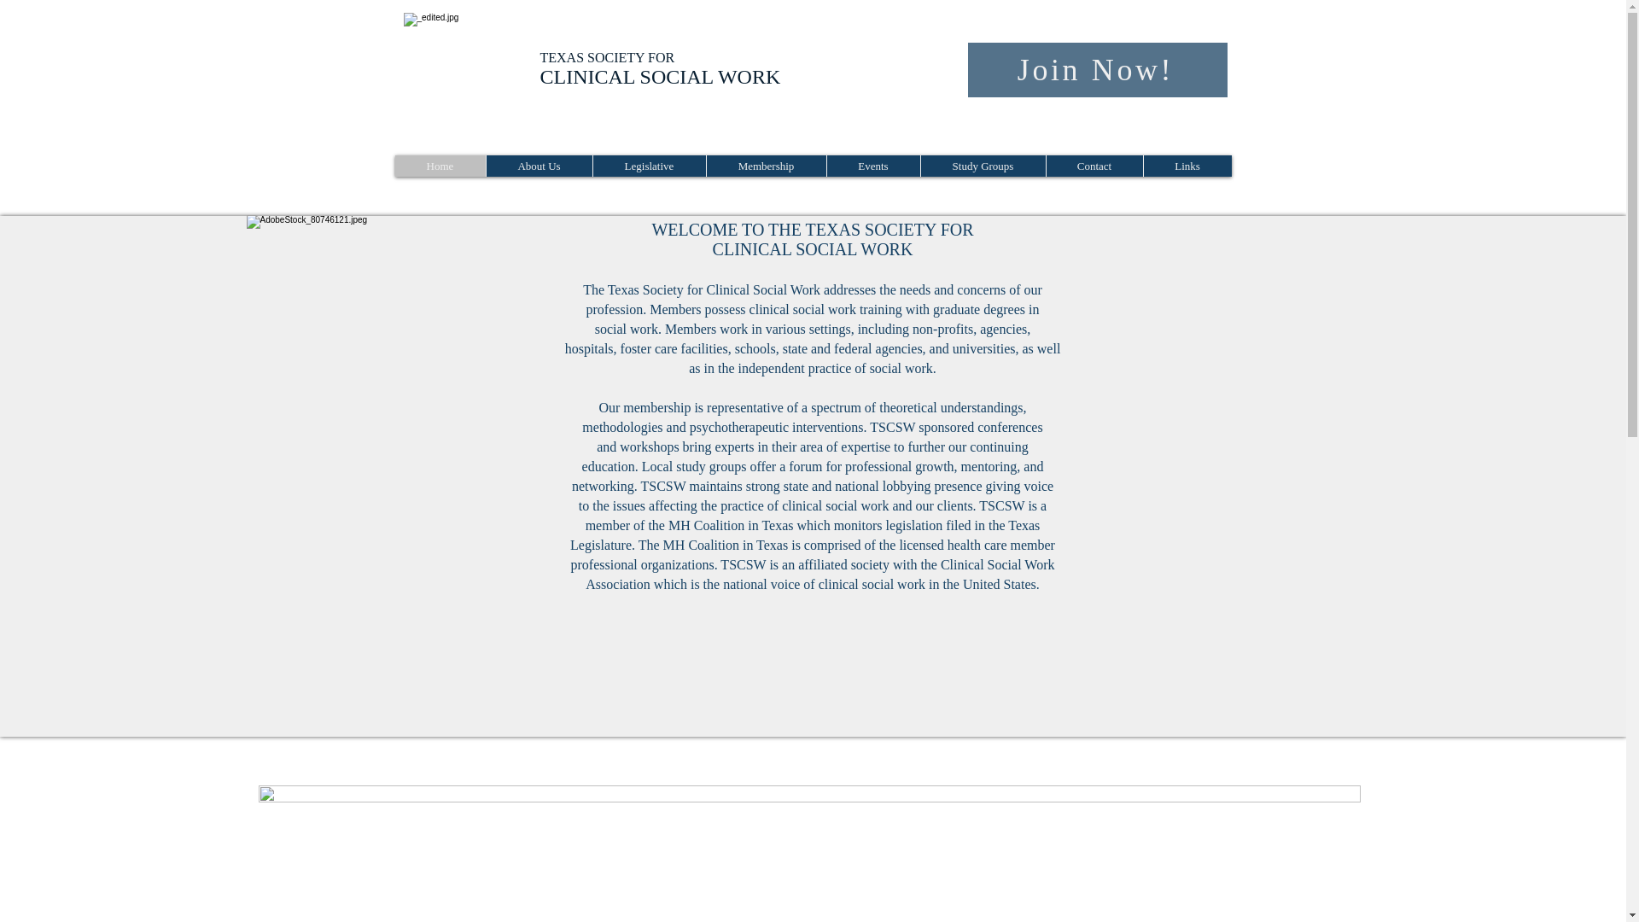 This screenshot has width=1639, height=922. I want to click on Membership, so click(765, 166).